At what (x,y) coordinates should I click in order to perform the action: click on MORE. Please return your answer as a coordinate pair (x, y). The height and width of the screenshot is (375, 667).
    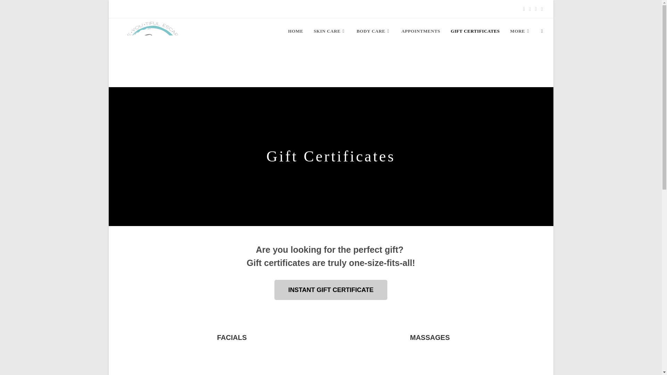
    Looking at the image, I should click on (520, 31).